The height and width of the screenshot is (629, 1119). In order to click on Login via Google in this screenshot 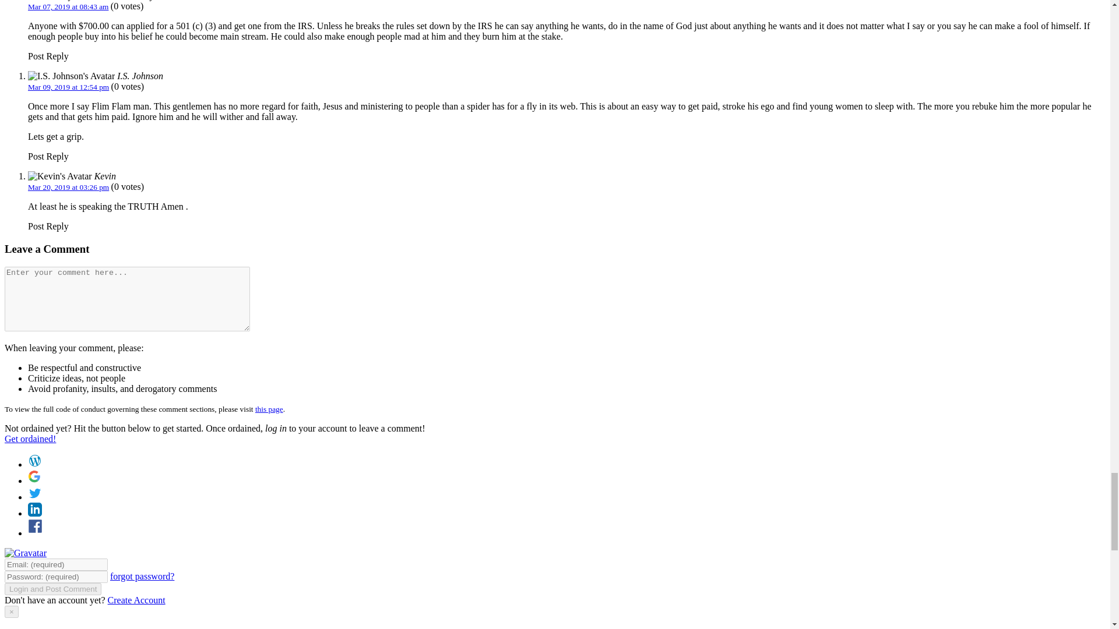, I will do `click(35, 480)`.